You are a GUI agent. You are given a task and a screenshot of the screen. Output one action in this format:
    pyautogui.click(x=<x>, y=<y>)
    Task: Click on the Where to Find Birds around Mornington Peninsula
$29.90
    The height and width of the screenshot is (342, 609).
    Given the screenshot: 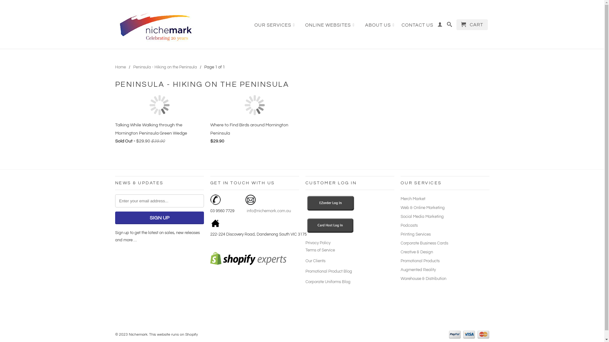 What is the action you would take?
    pyautogui.click(x=254, y=121)
    